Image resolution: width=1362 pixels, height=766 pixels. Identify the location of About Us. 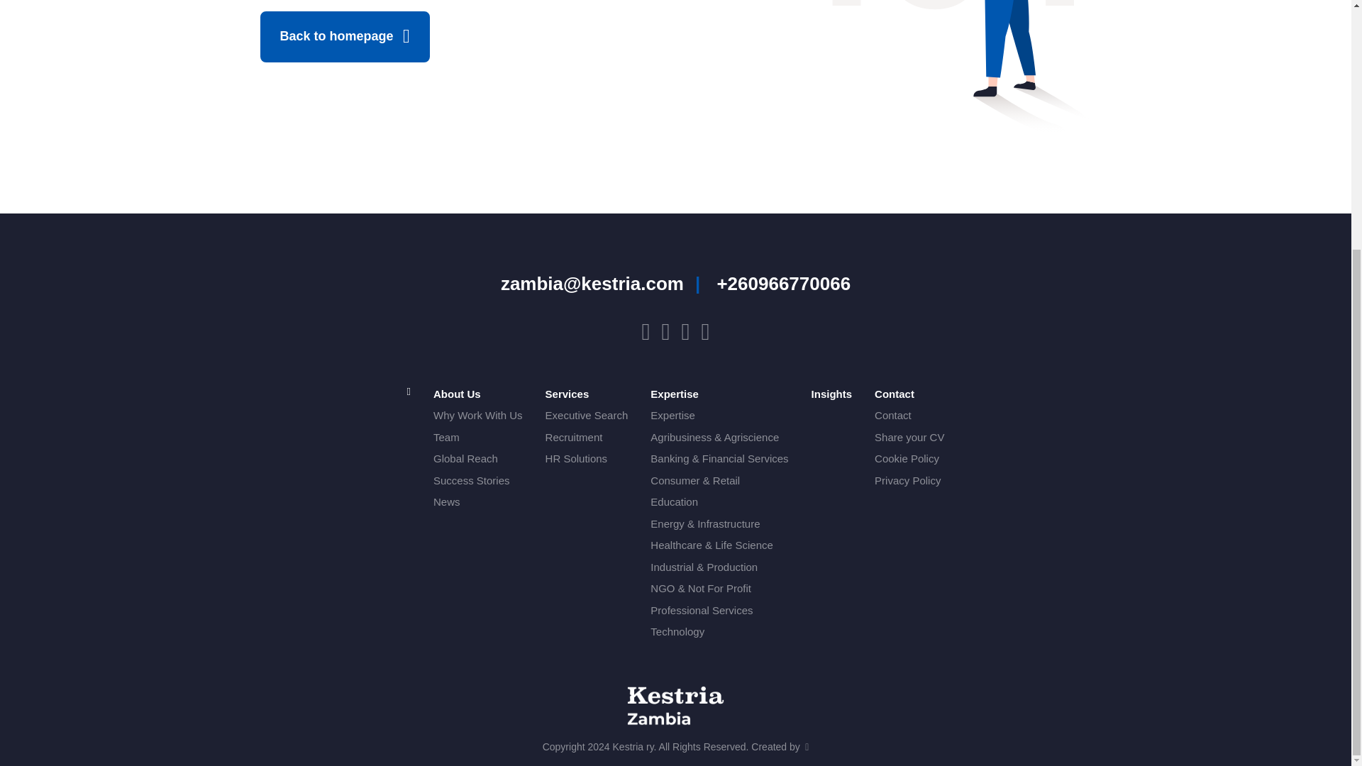
(478, 394).